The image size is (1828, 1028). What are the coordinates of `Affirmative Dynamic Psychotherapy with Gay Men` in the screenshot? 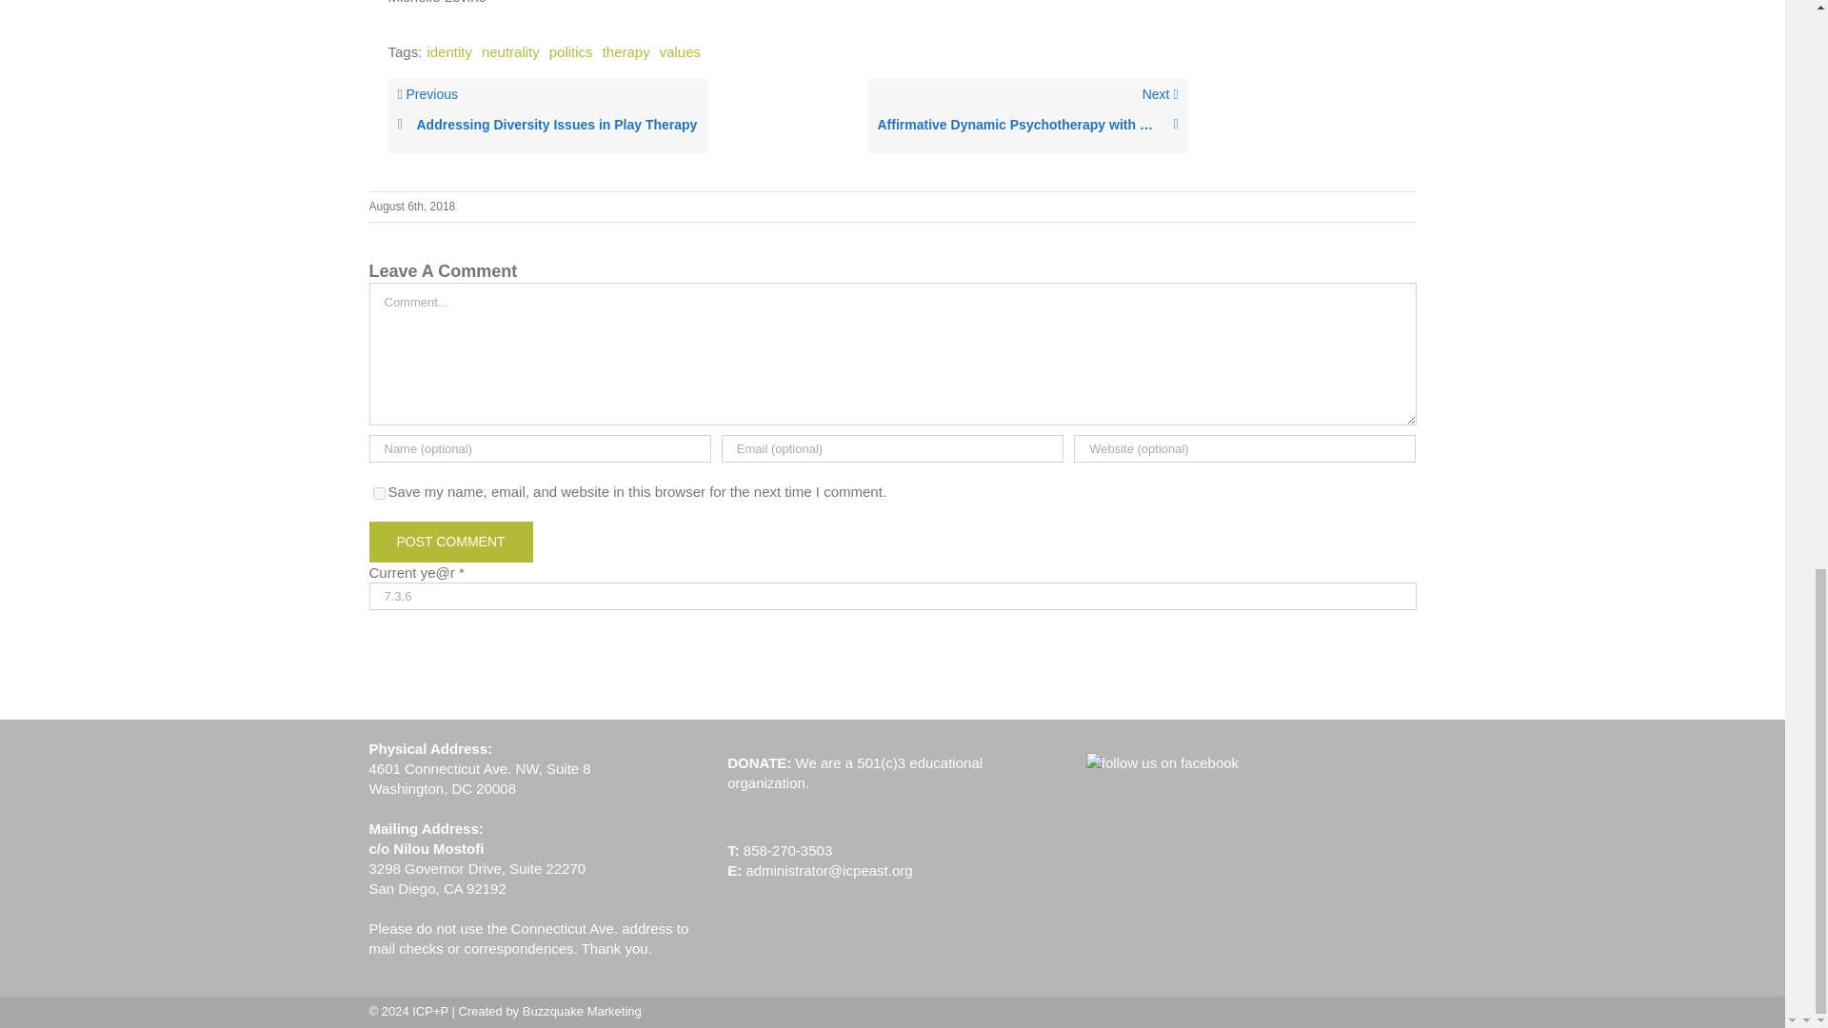 It's located at (1028, 126).